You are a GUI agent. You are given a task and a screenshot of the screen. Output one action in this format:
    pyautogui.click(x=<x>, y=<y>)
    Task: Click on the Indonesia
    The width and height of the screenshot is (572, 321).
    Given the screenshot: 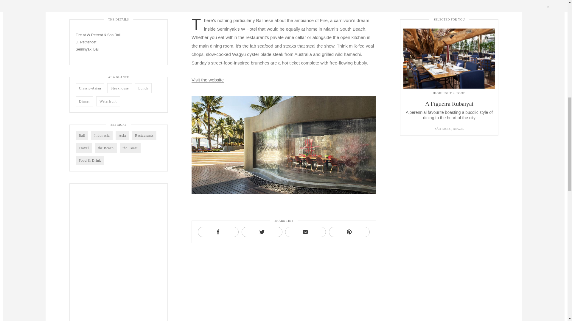 What is the action you would take?
    pyautogui.click(x=102, y=135)
    